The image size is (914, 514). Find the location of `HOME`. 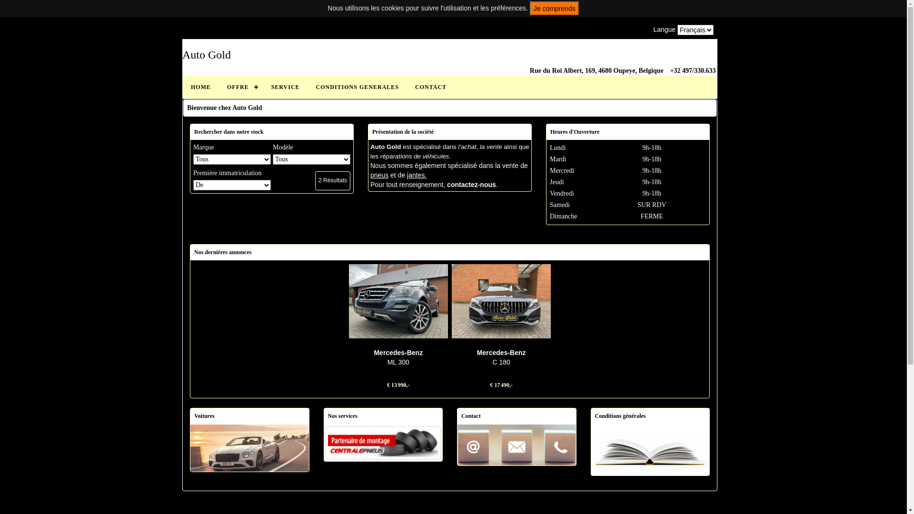

HOME is located at coordinates (201, 87).